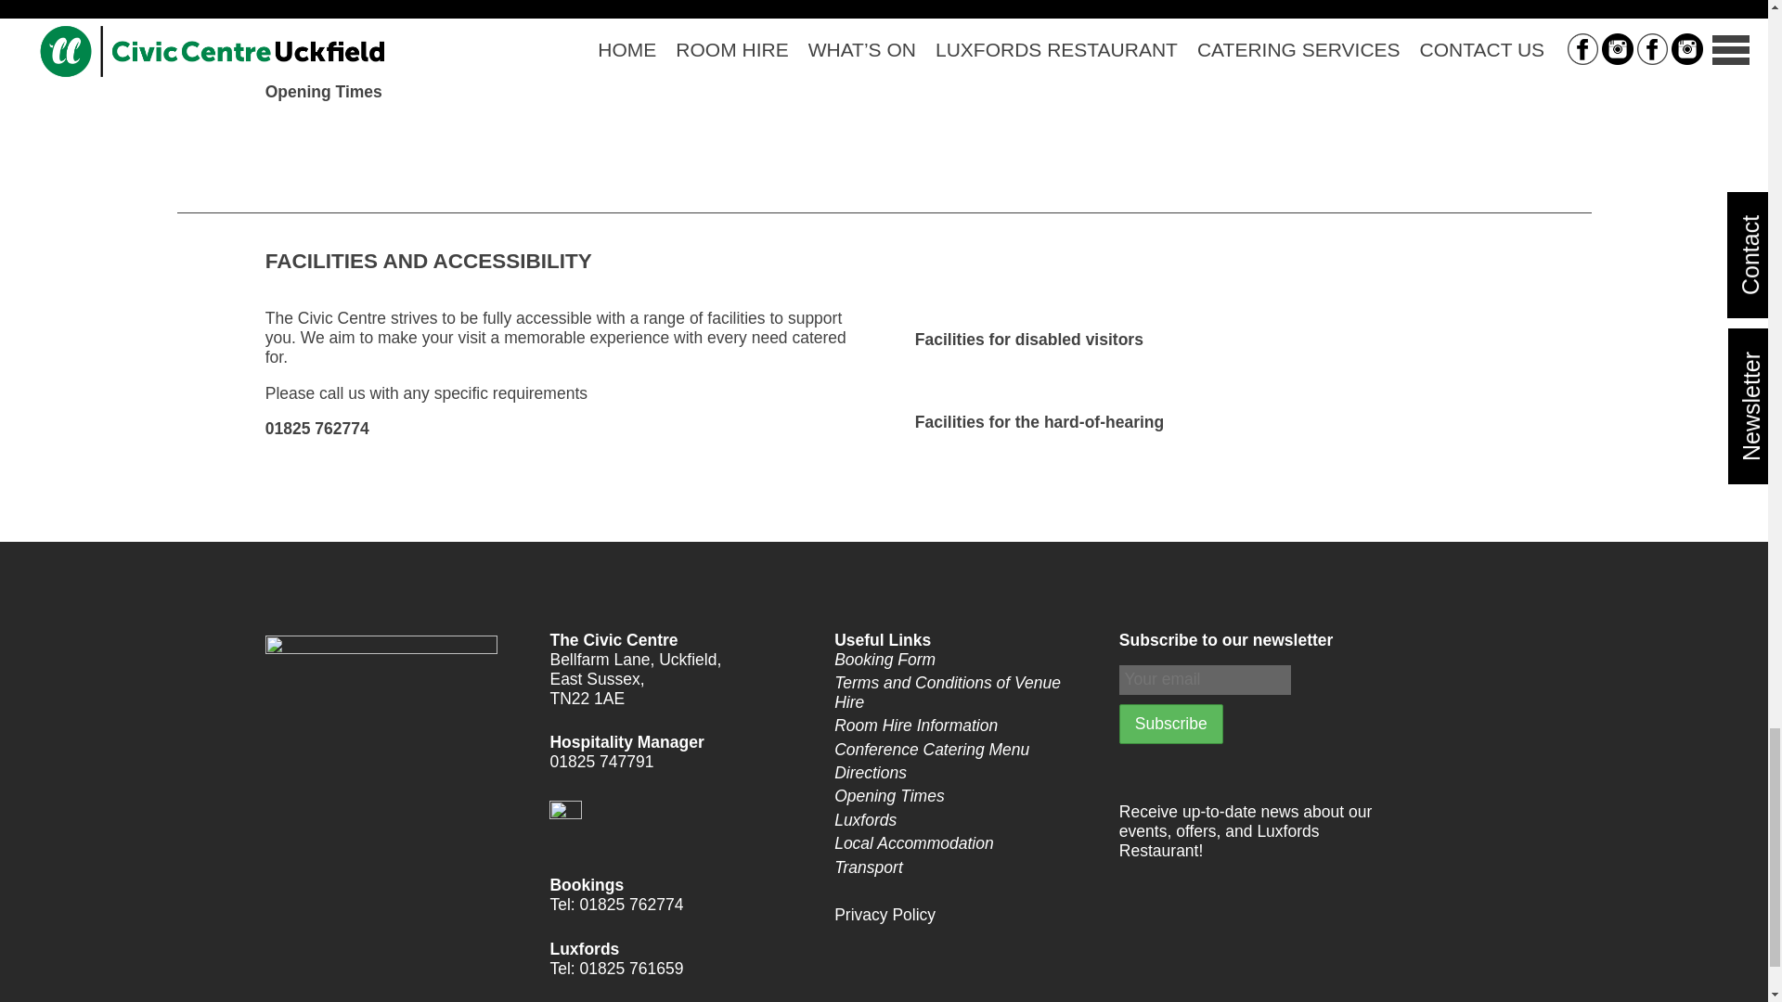  What do you see at coordinates (960, 726) in the screenshot?
I see `Room Hire Information` at bounding box center [960, 726].